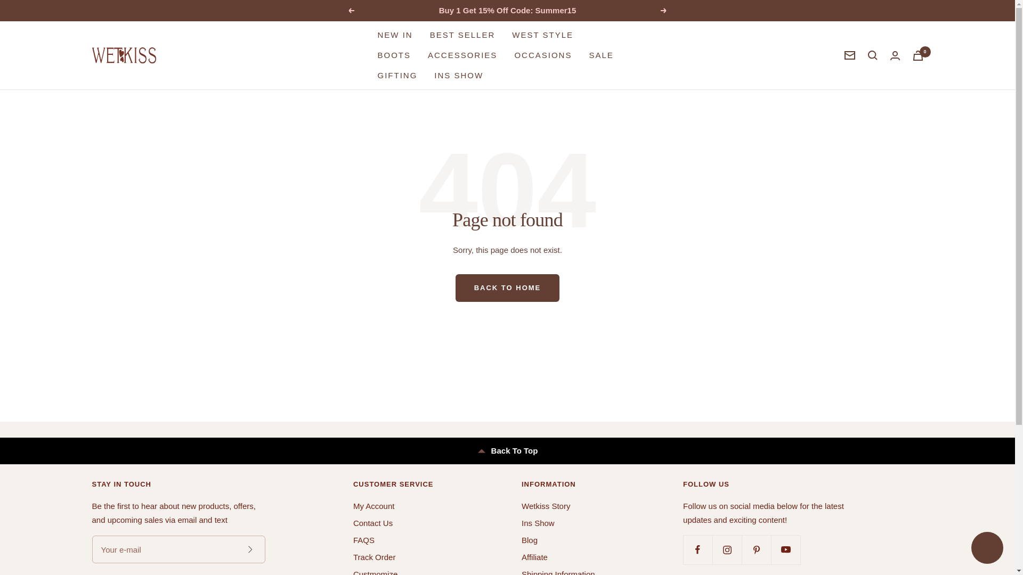 Image resolution: width=1023 pixels, height=575 pixels. What do you see at coordinates (462, 35) in the screenshot?
I see `BEST SELLER` at bounding box center [462, 35].